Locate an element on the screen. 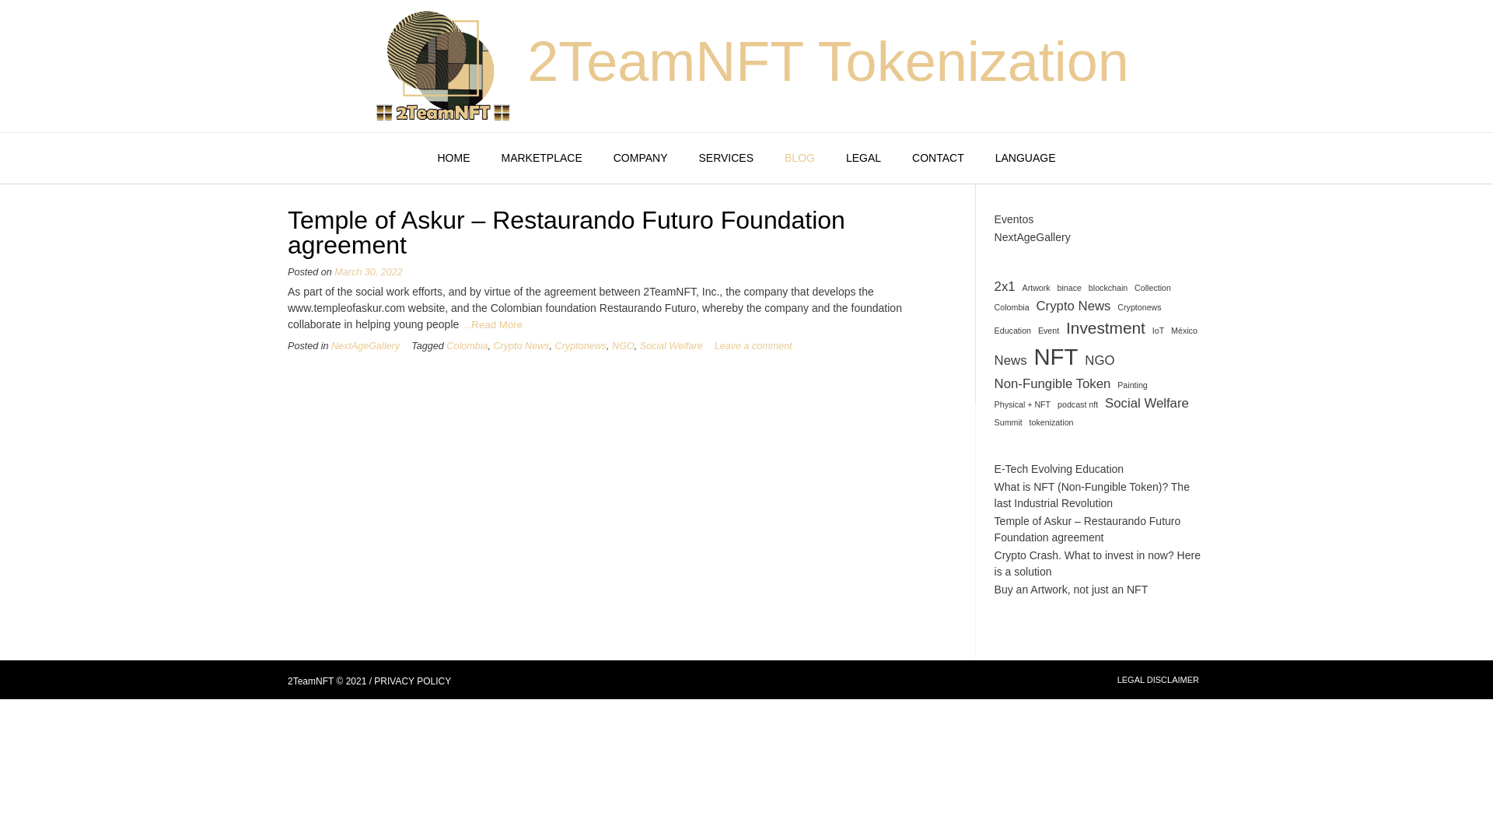 Image resolution: width=1493 pixels, height=840 pixels. Summit is located at coordinates (1009, 422).